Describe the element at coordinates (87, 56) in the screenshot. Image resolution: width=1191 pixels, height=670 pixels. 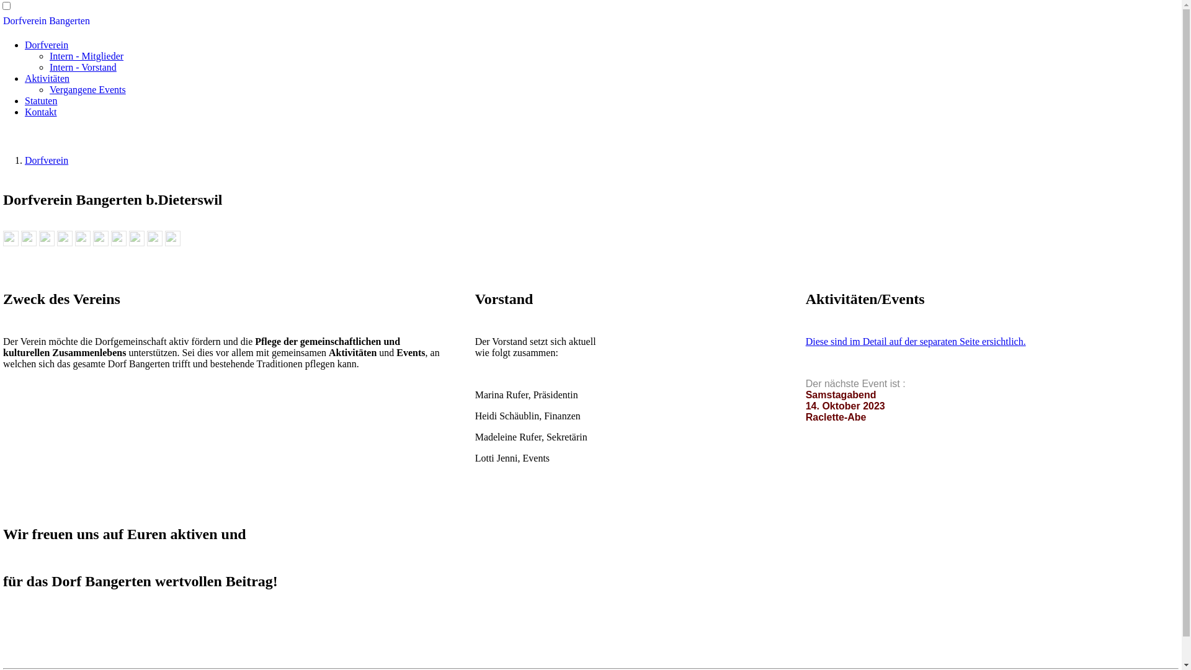
I see `Intern - Mitglieder` at that location.